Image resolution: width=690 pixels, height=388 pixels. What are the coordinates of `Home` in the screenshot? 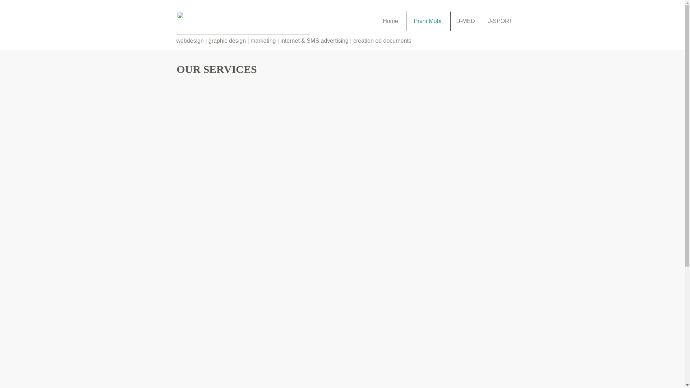 It's located at (391, 21).